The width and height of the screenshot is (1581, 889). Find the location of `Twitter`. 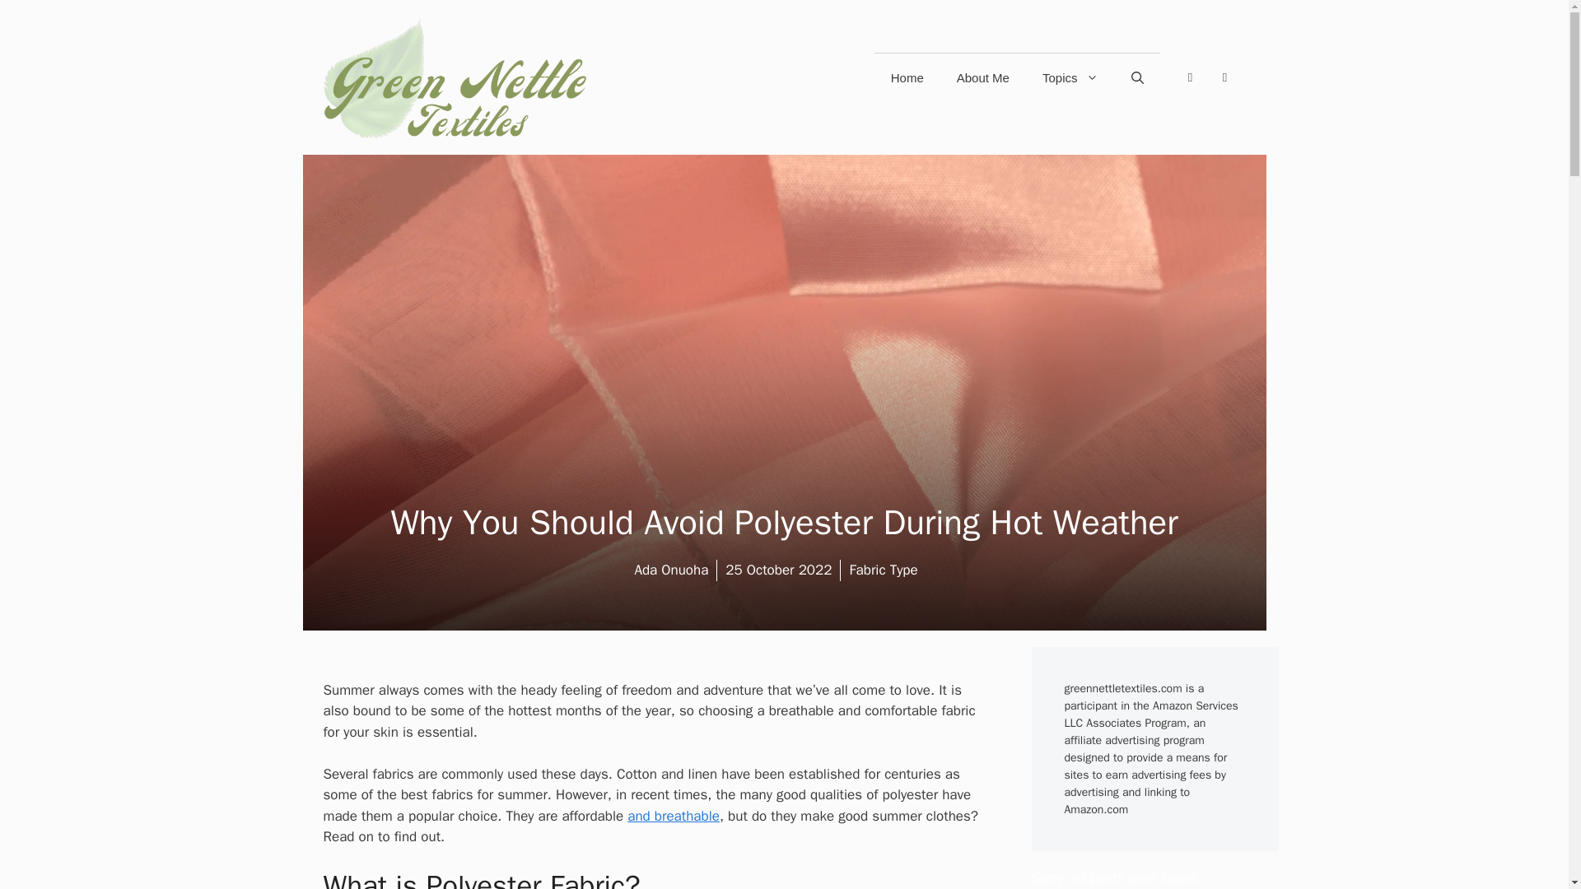

Twitter is located at coordinates (1224, 77).